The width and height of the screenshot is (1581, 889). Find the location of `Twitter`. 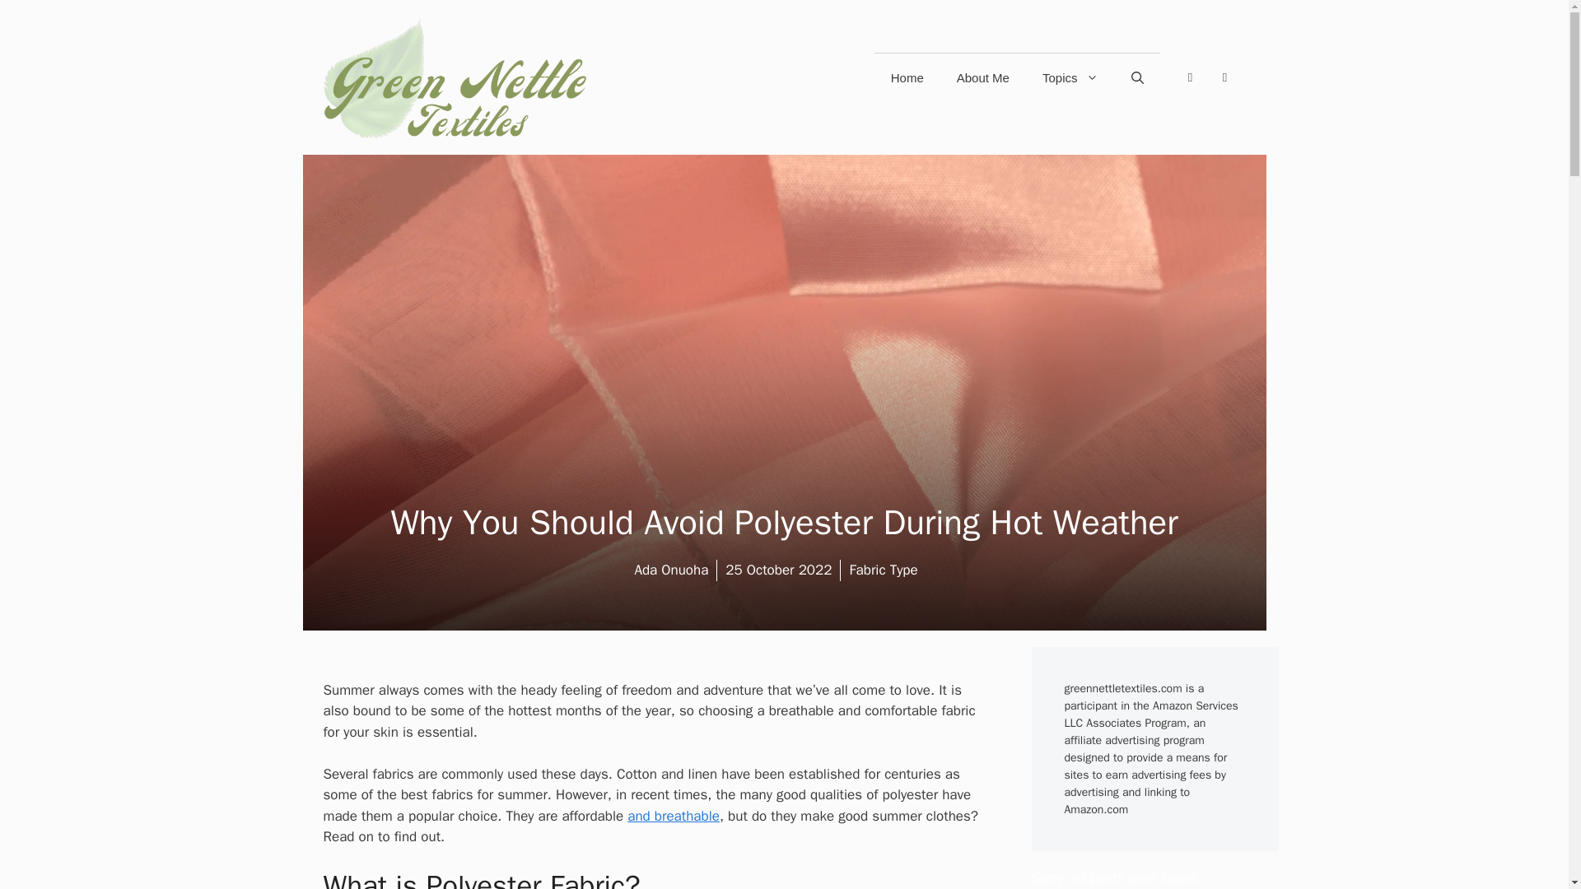

Twitter is located at coordinates (1224, 77).